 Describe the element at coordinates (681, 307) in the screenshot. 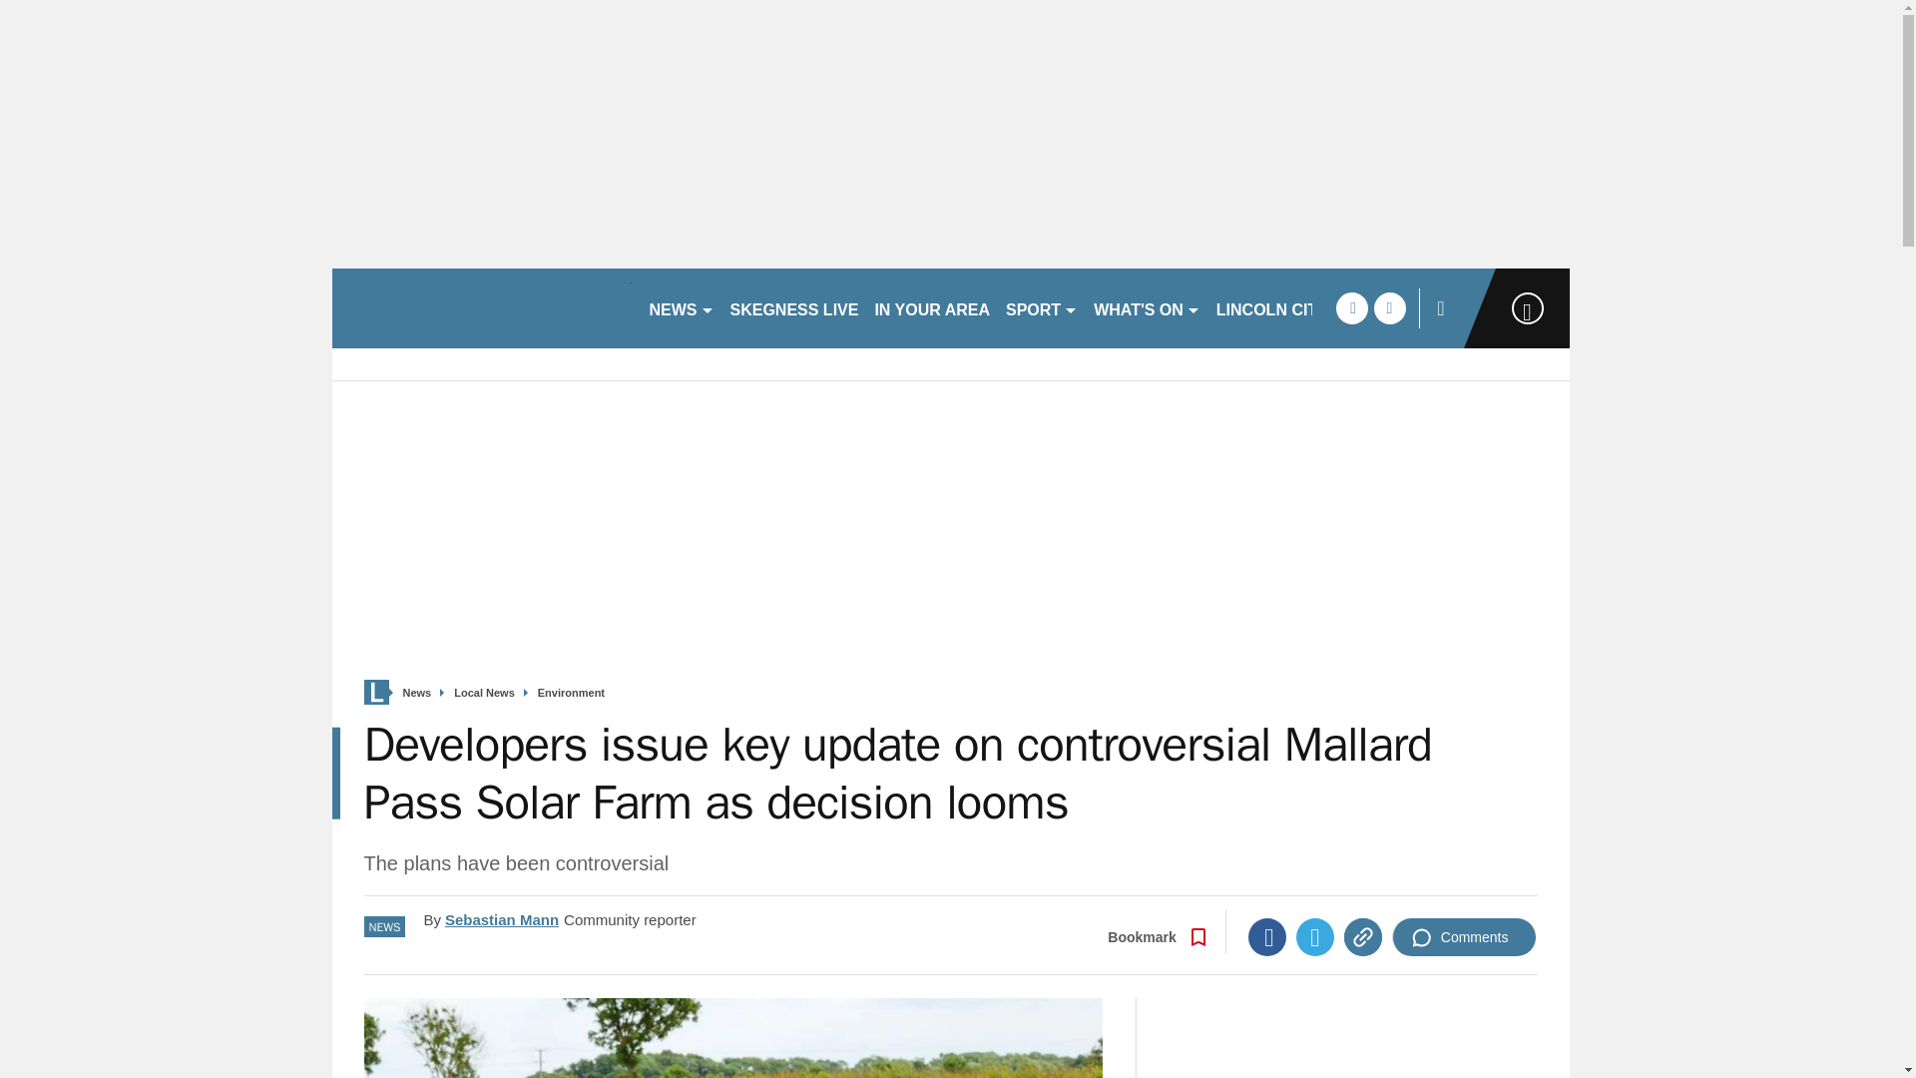

I see `NEWS` at that location.